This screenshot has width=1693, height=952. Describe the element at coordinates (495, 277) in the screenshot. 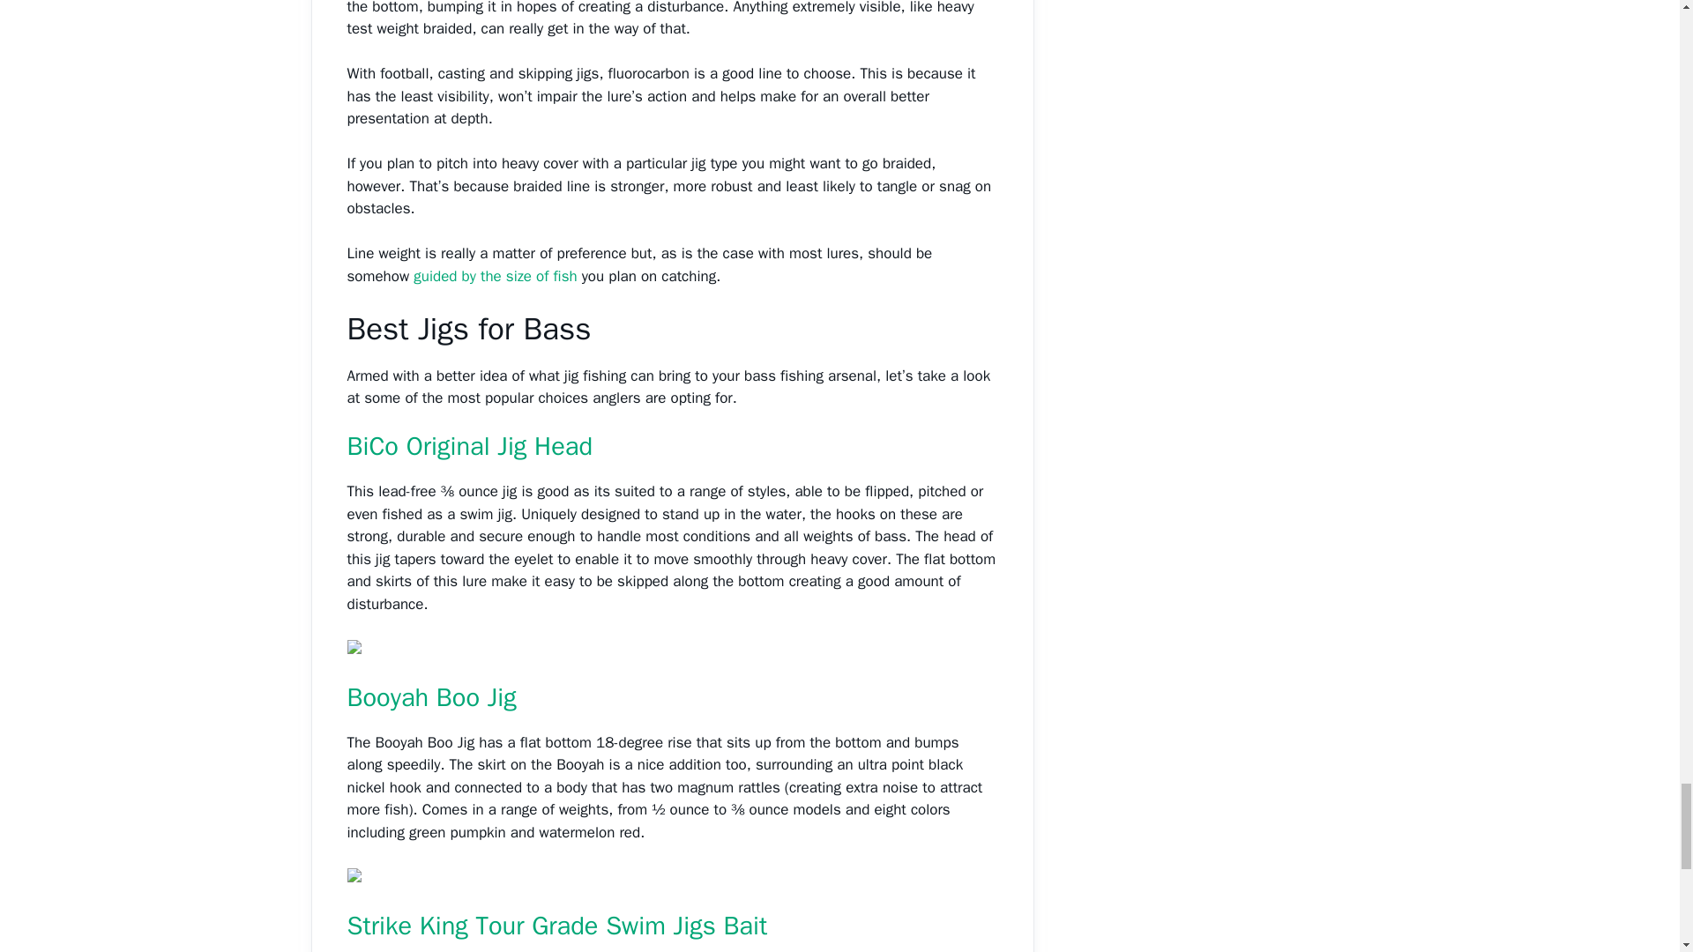

I see `guided by the size of fish` at that location.